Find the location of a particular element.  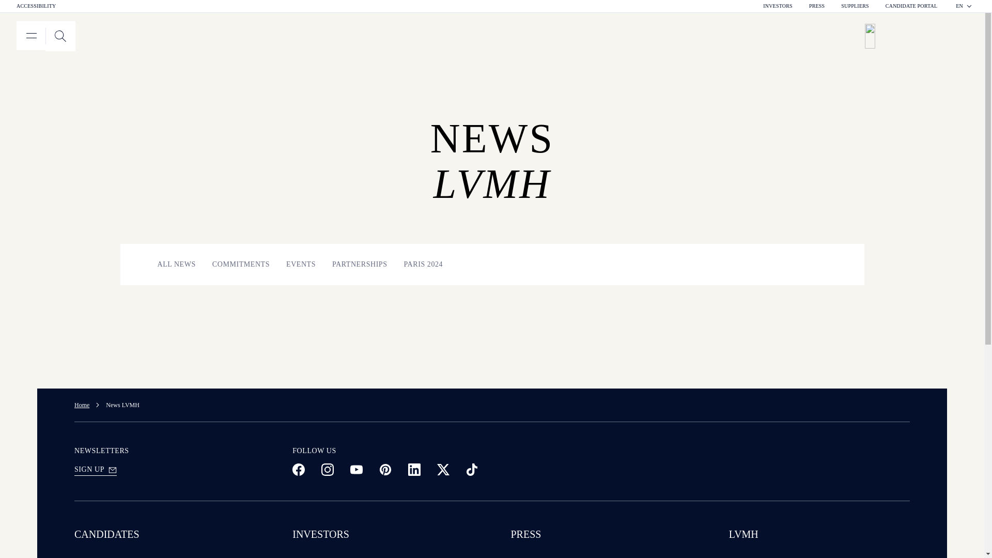

INVESTORS is located at coordinates (36, 6).